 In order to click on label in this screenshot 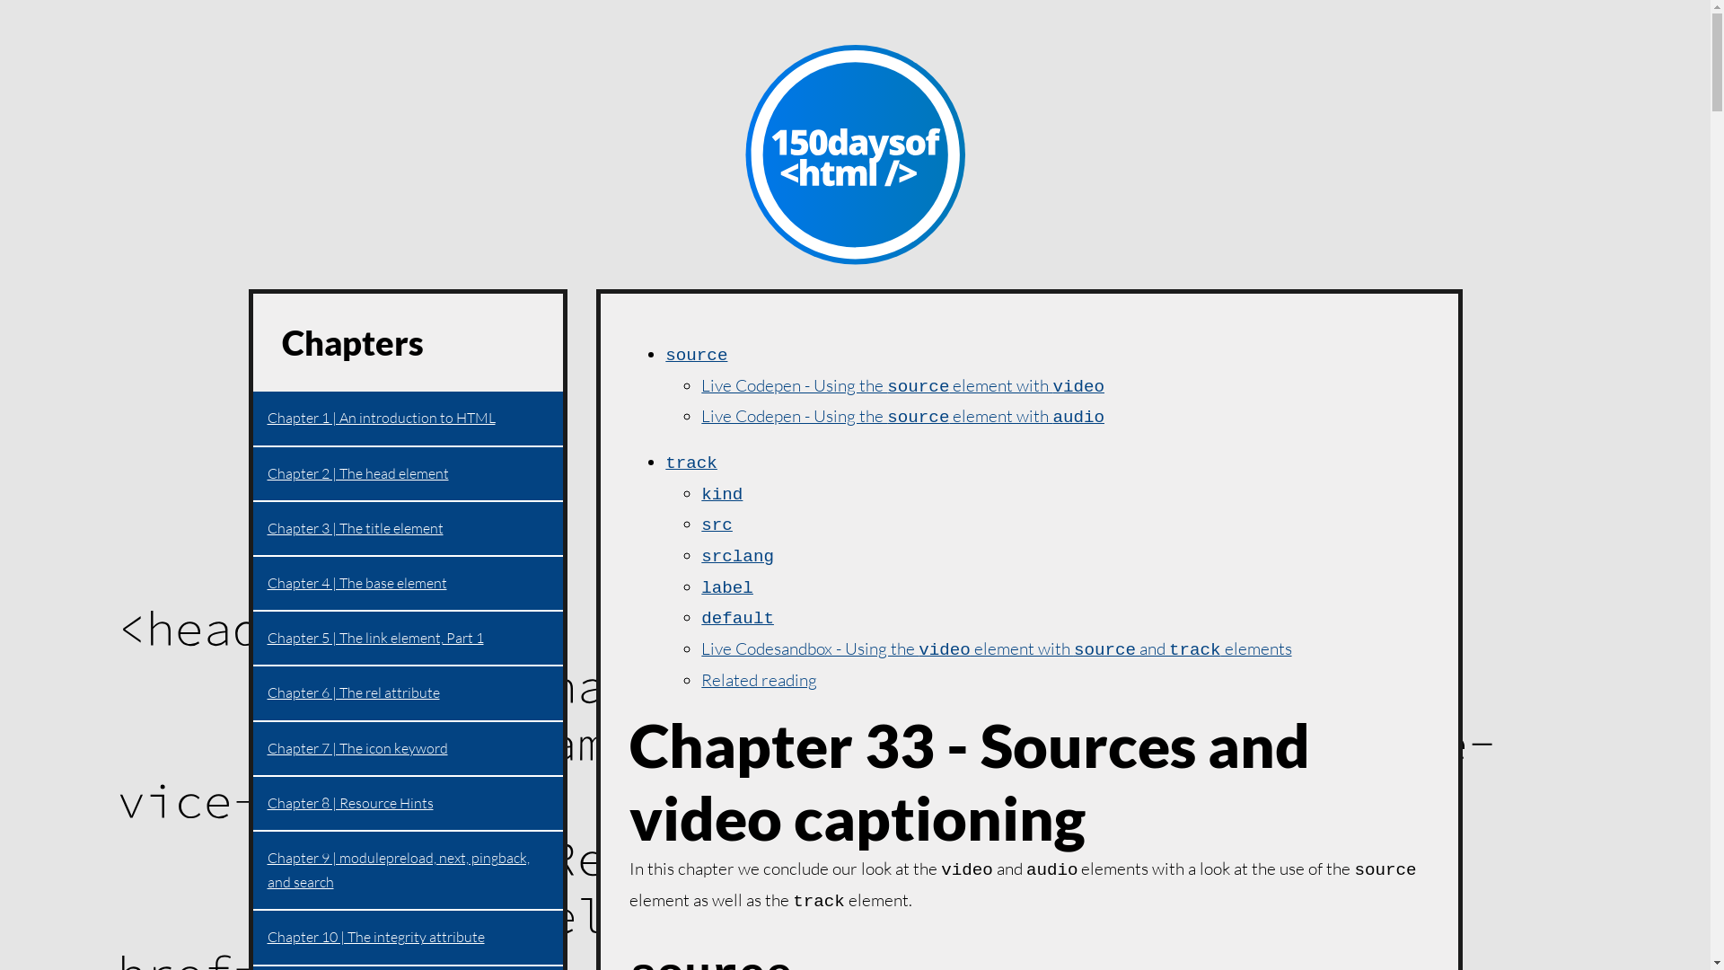, I will do `click(727, 586)`.